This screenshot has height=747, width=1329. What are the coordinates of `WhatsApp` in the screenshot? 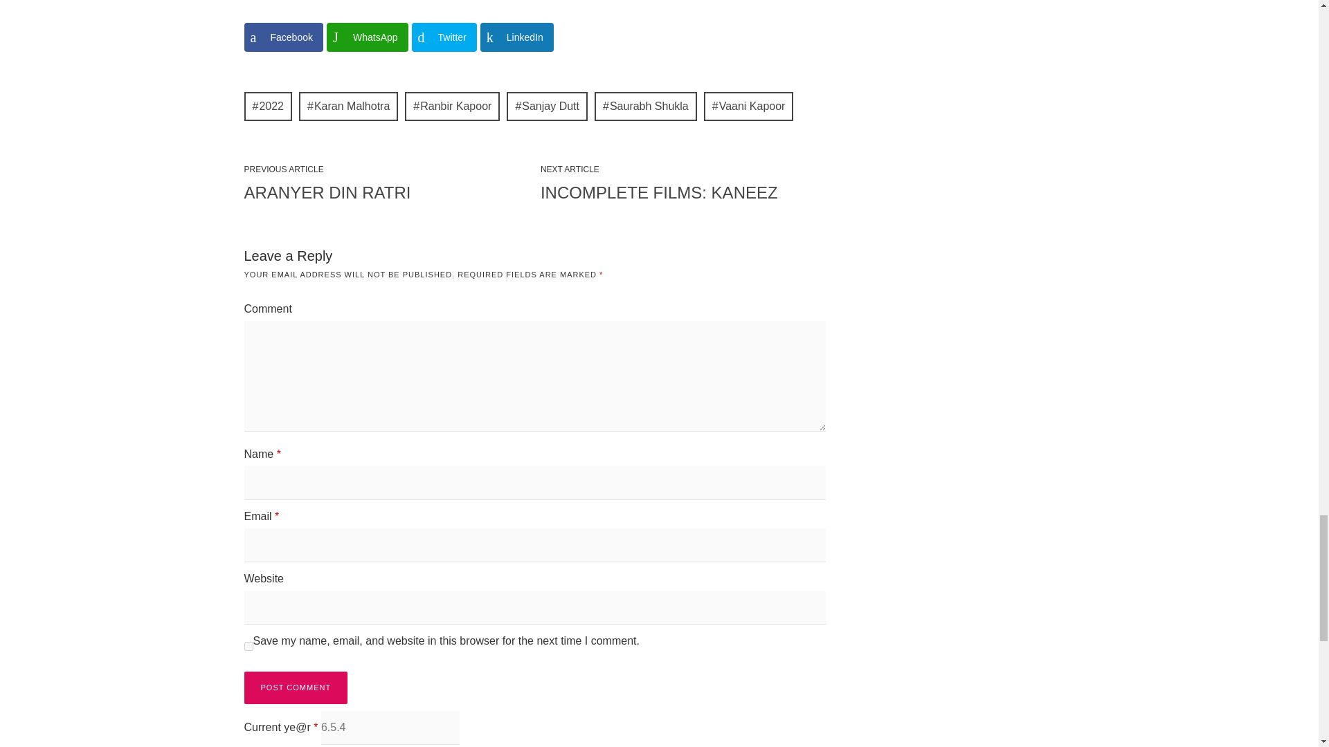 It's located at (367, 37).